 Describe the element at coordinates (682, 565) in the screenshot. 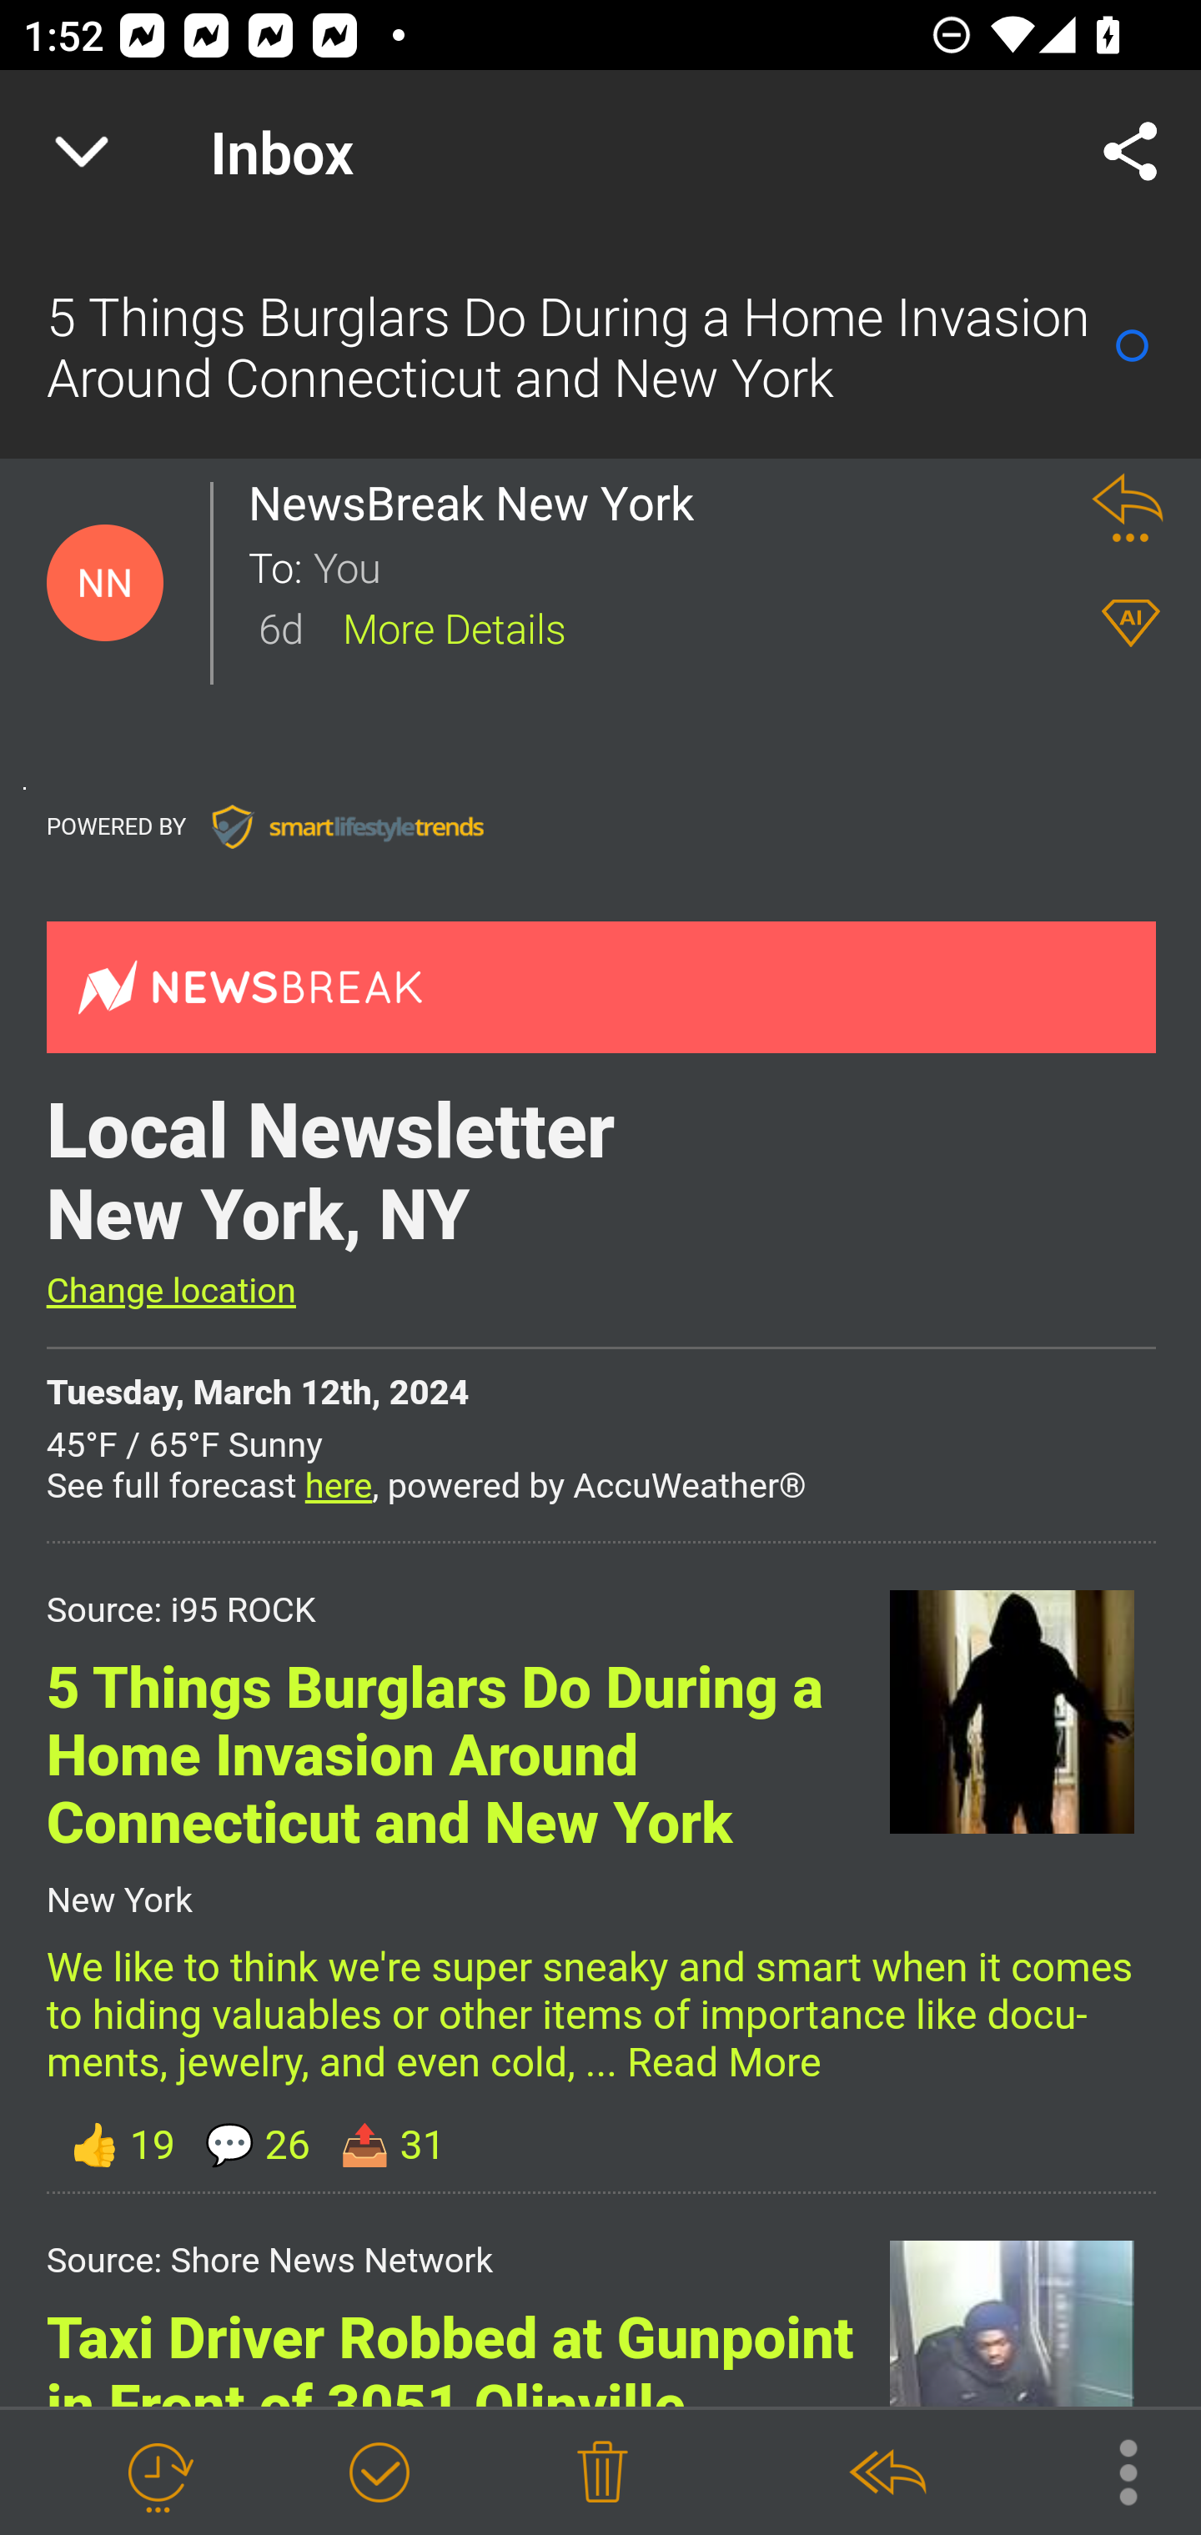

I see `You` at that location.